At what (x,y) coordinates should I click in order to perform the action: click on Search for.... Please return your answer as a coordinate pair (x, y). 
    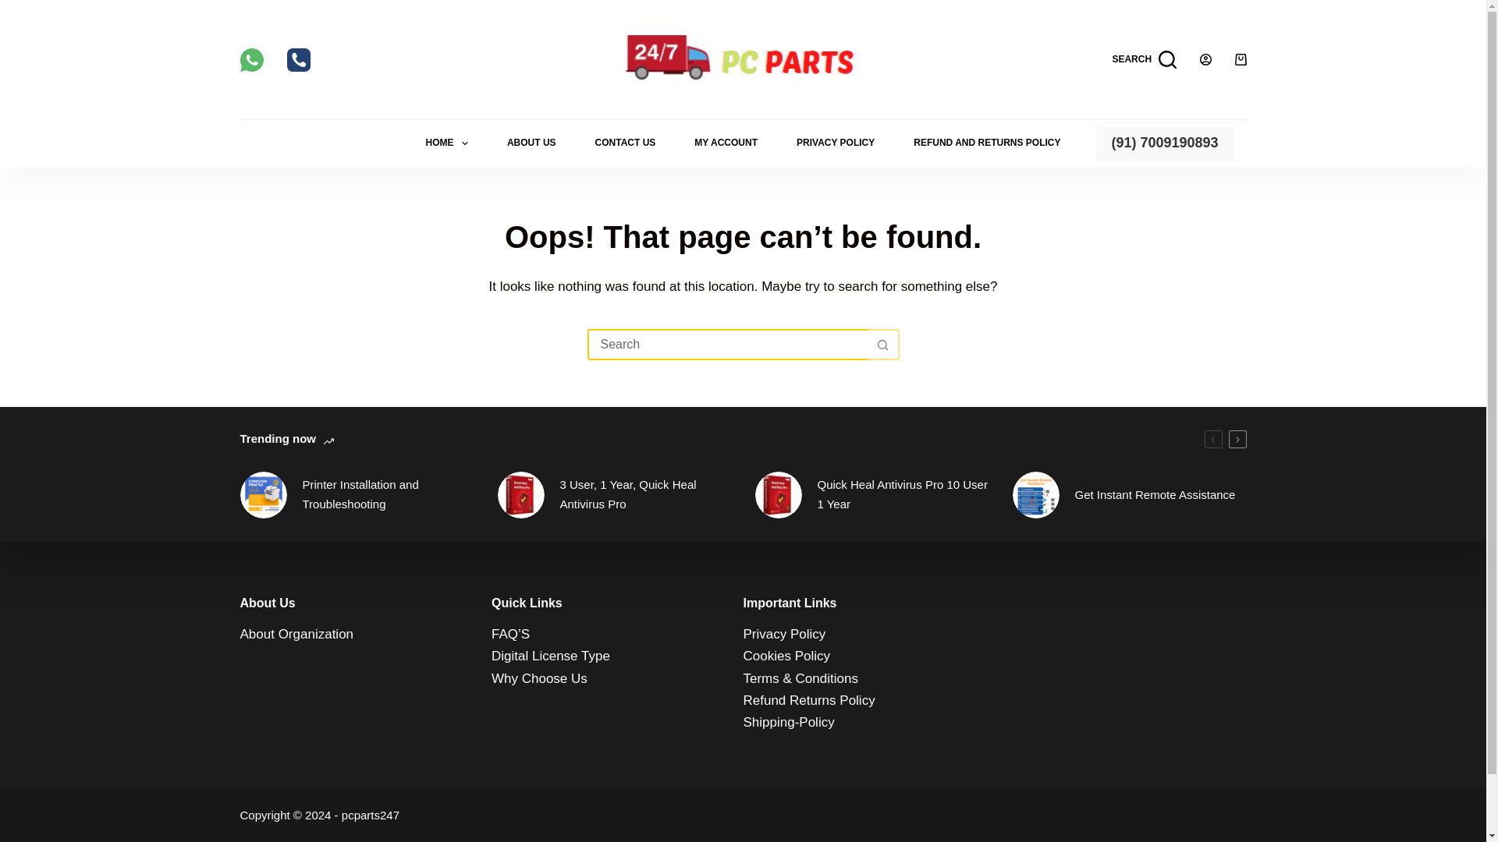
    Looking at the image, I should click on (727, 345).